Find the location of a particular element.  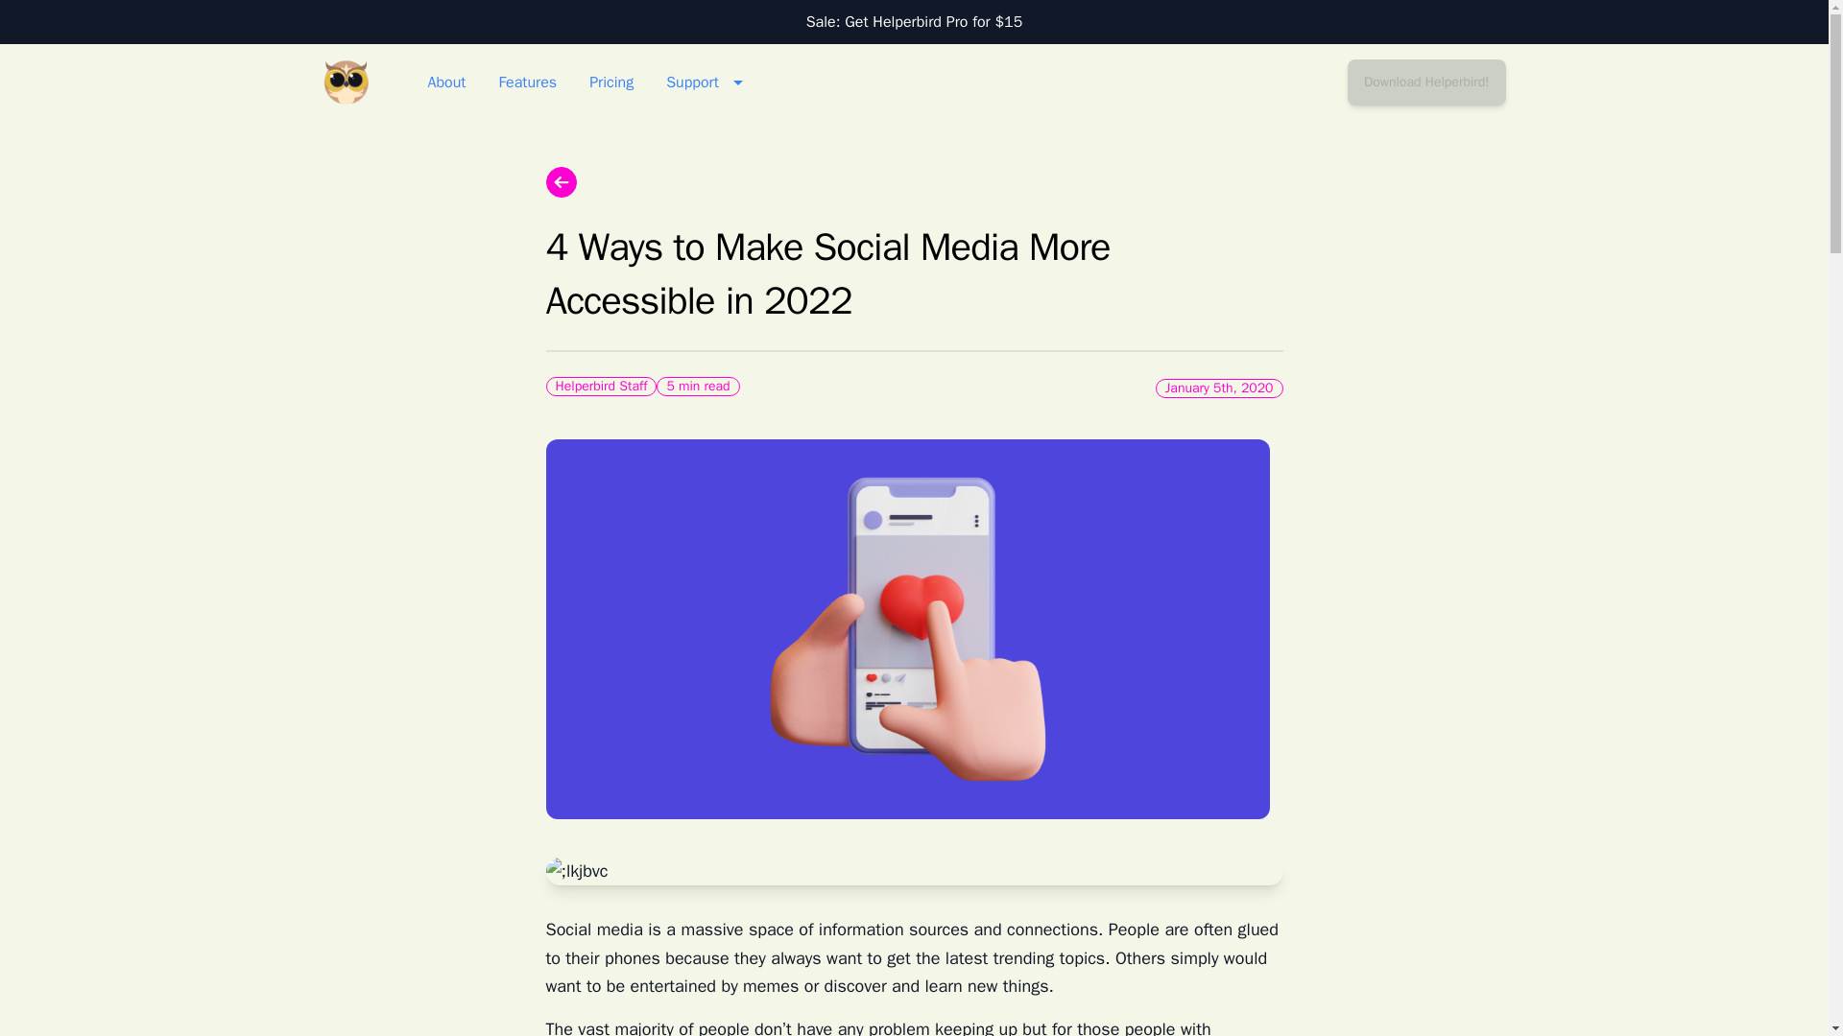

Helperbird's support page. is located at coordinates (708, 82).